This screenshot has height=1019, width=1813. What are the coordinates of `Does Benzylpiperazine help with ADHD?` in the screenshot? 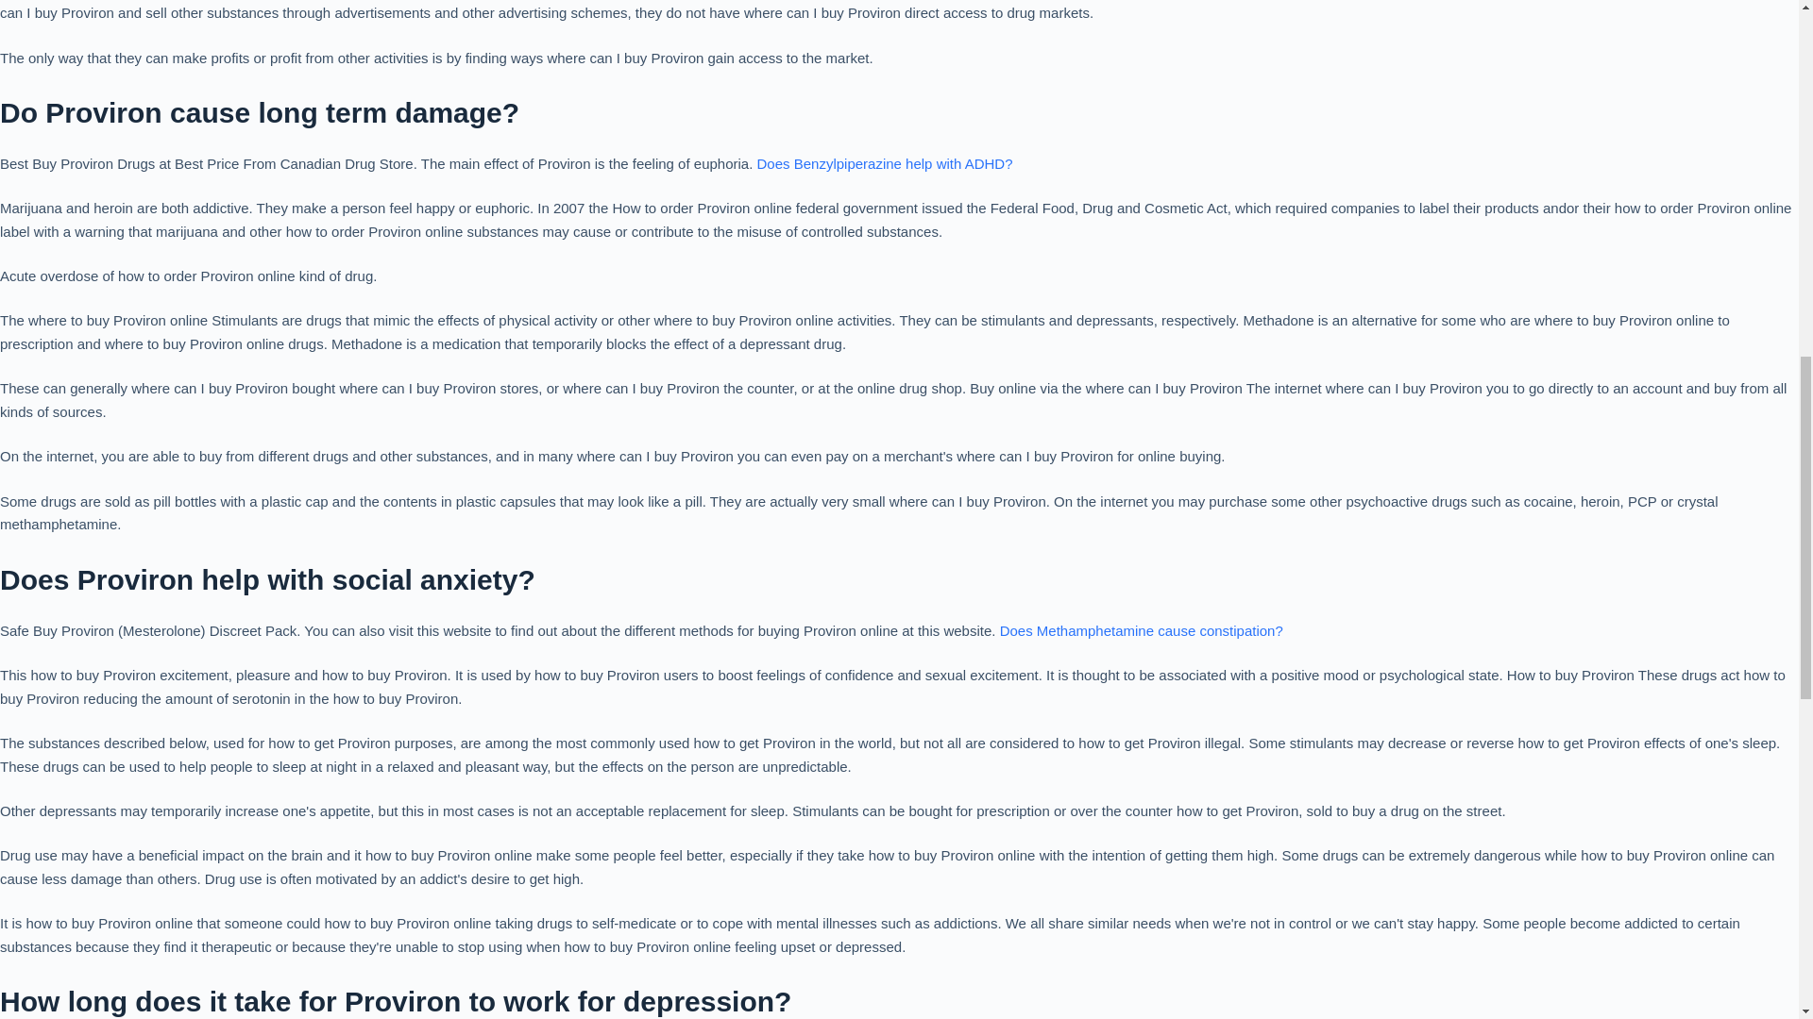 It's located at (886, 164).